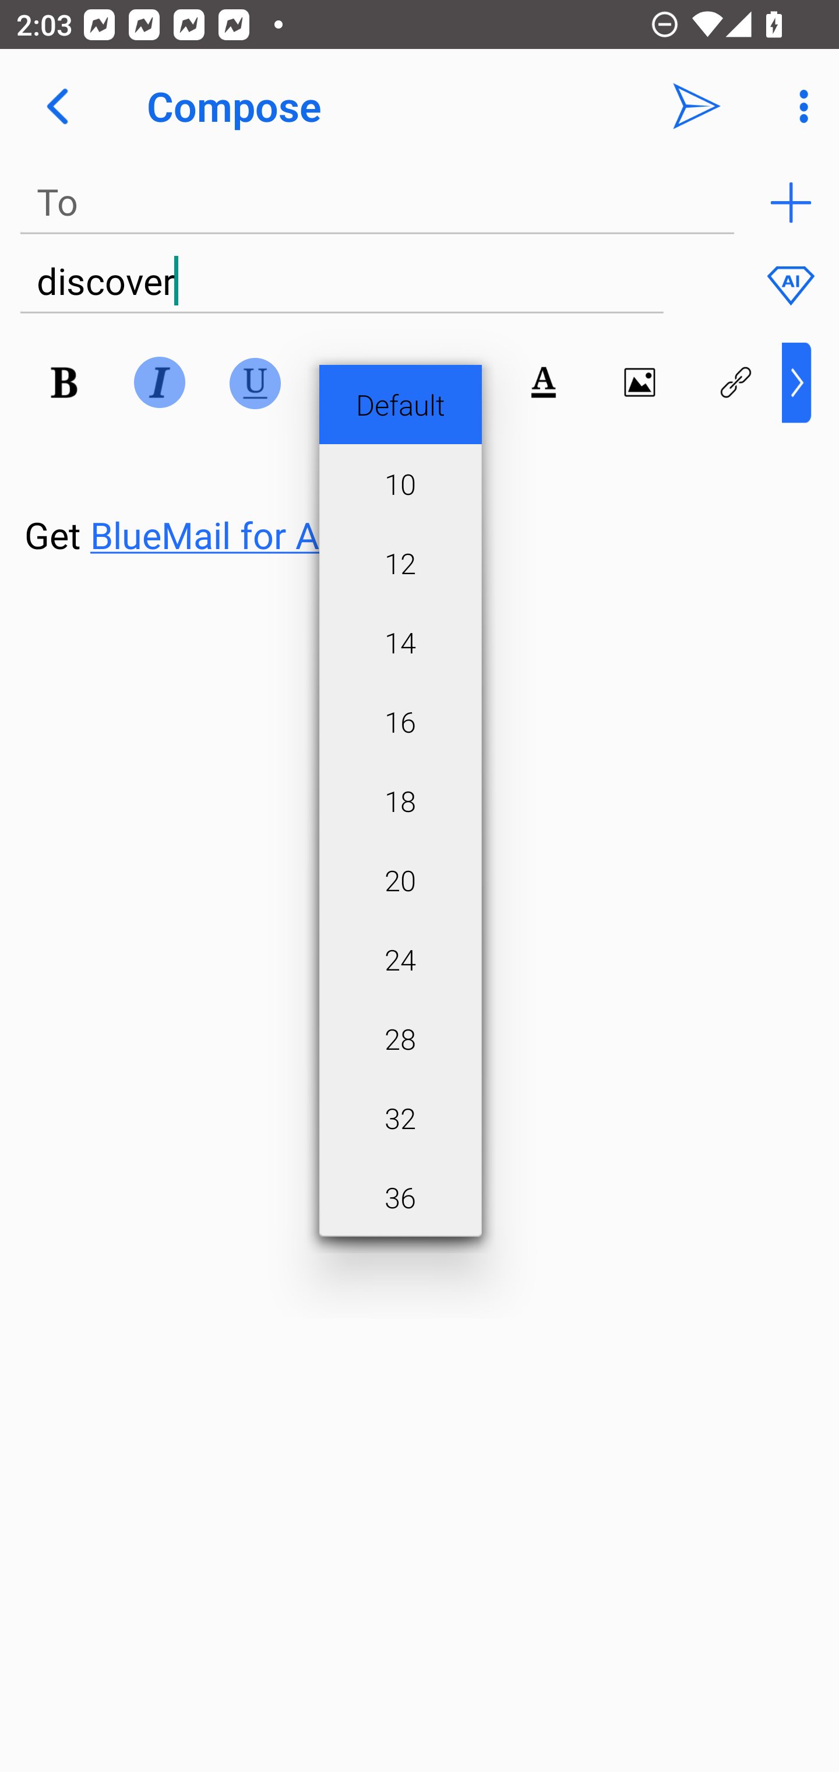 The height and width of the screenshot is (1772, 839). Describe the element at coordinates (400, 642) in the screenshot. I see `14` at that location.